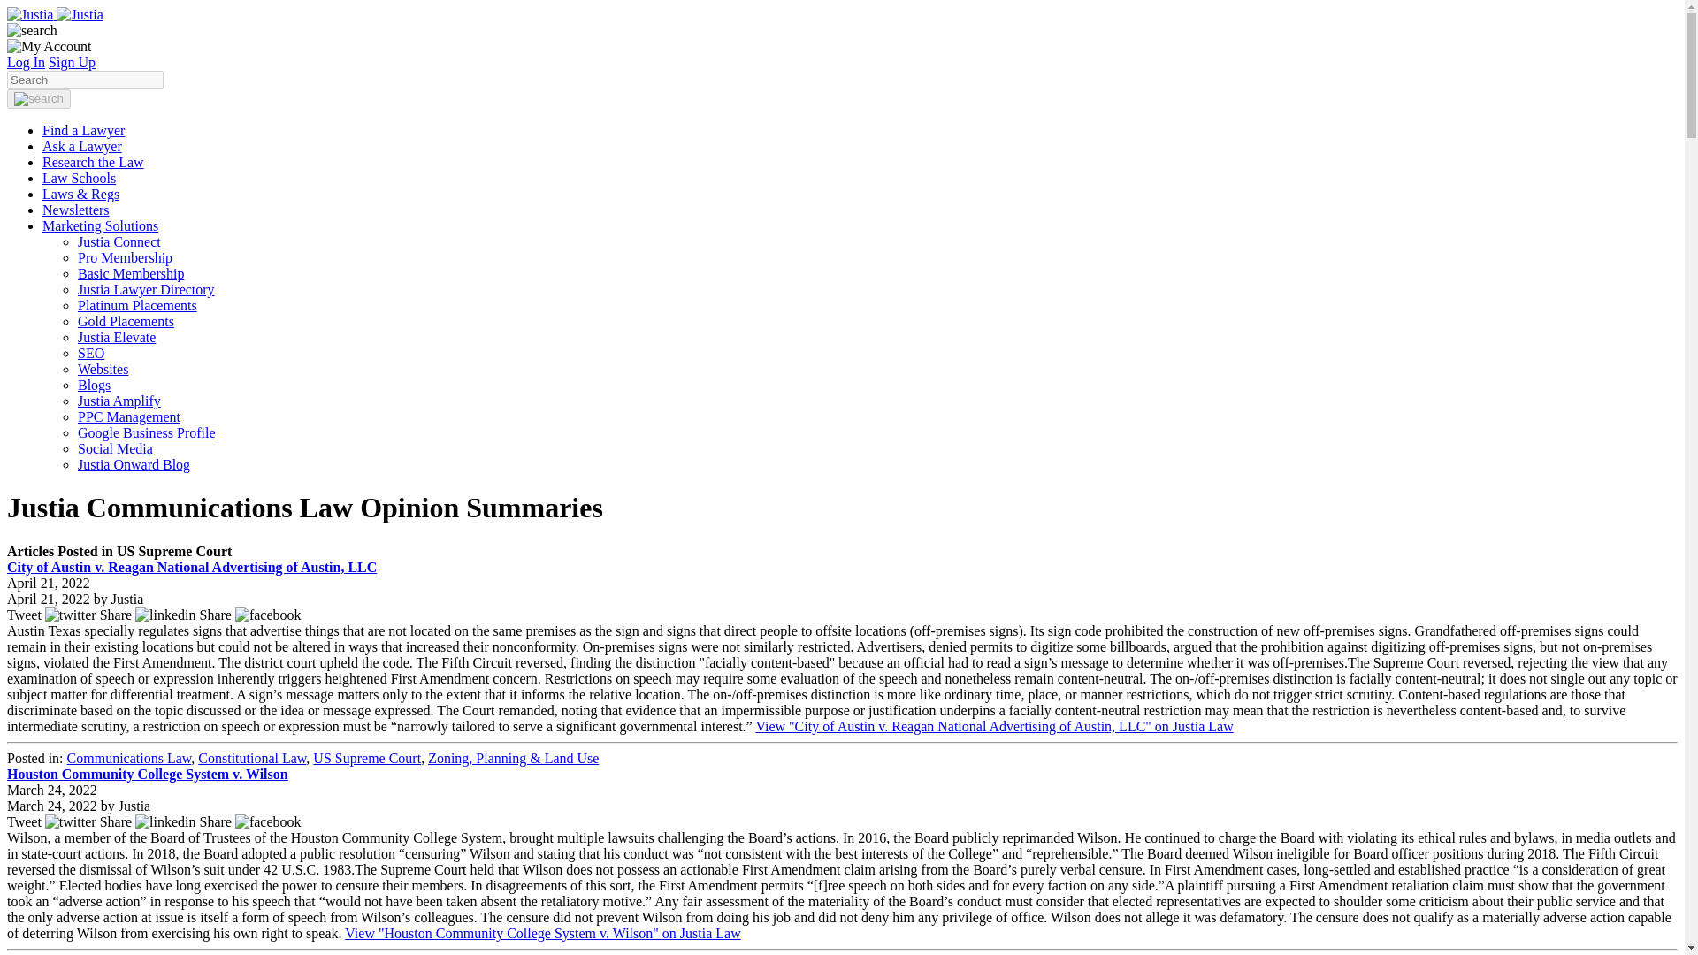  Describe the element at coordinates (94, 384) in the screenshot. I see `Blogs` at that location.